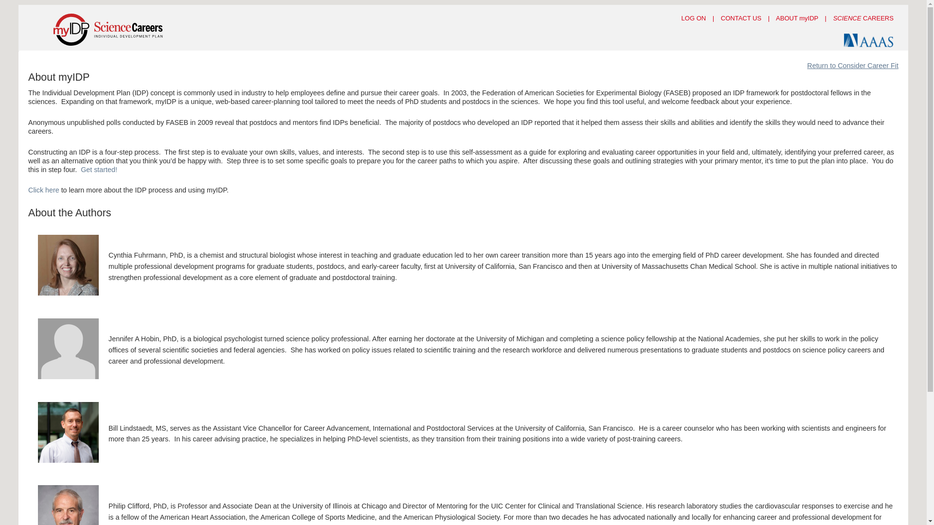 The image size is (934, 525). I want to click on CONTACT US, so click(741, 18).